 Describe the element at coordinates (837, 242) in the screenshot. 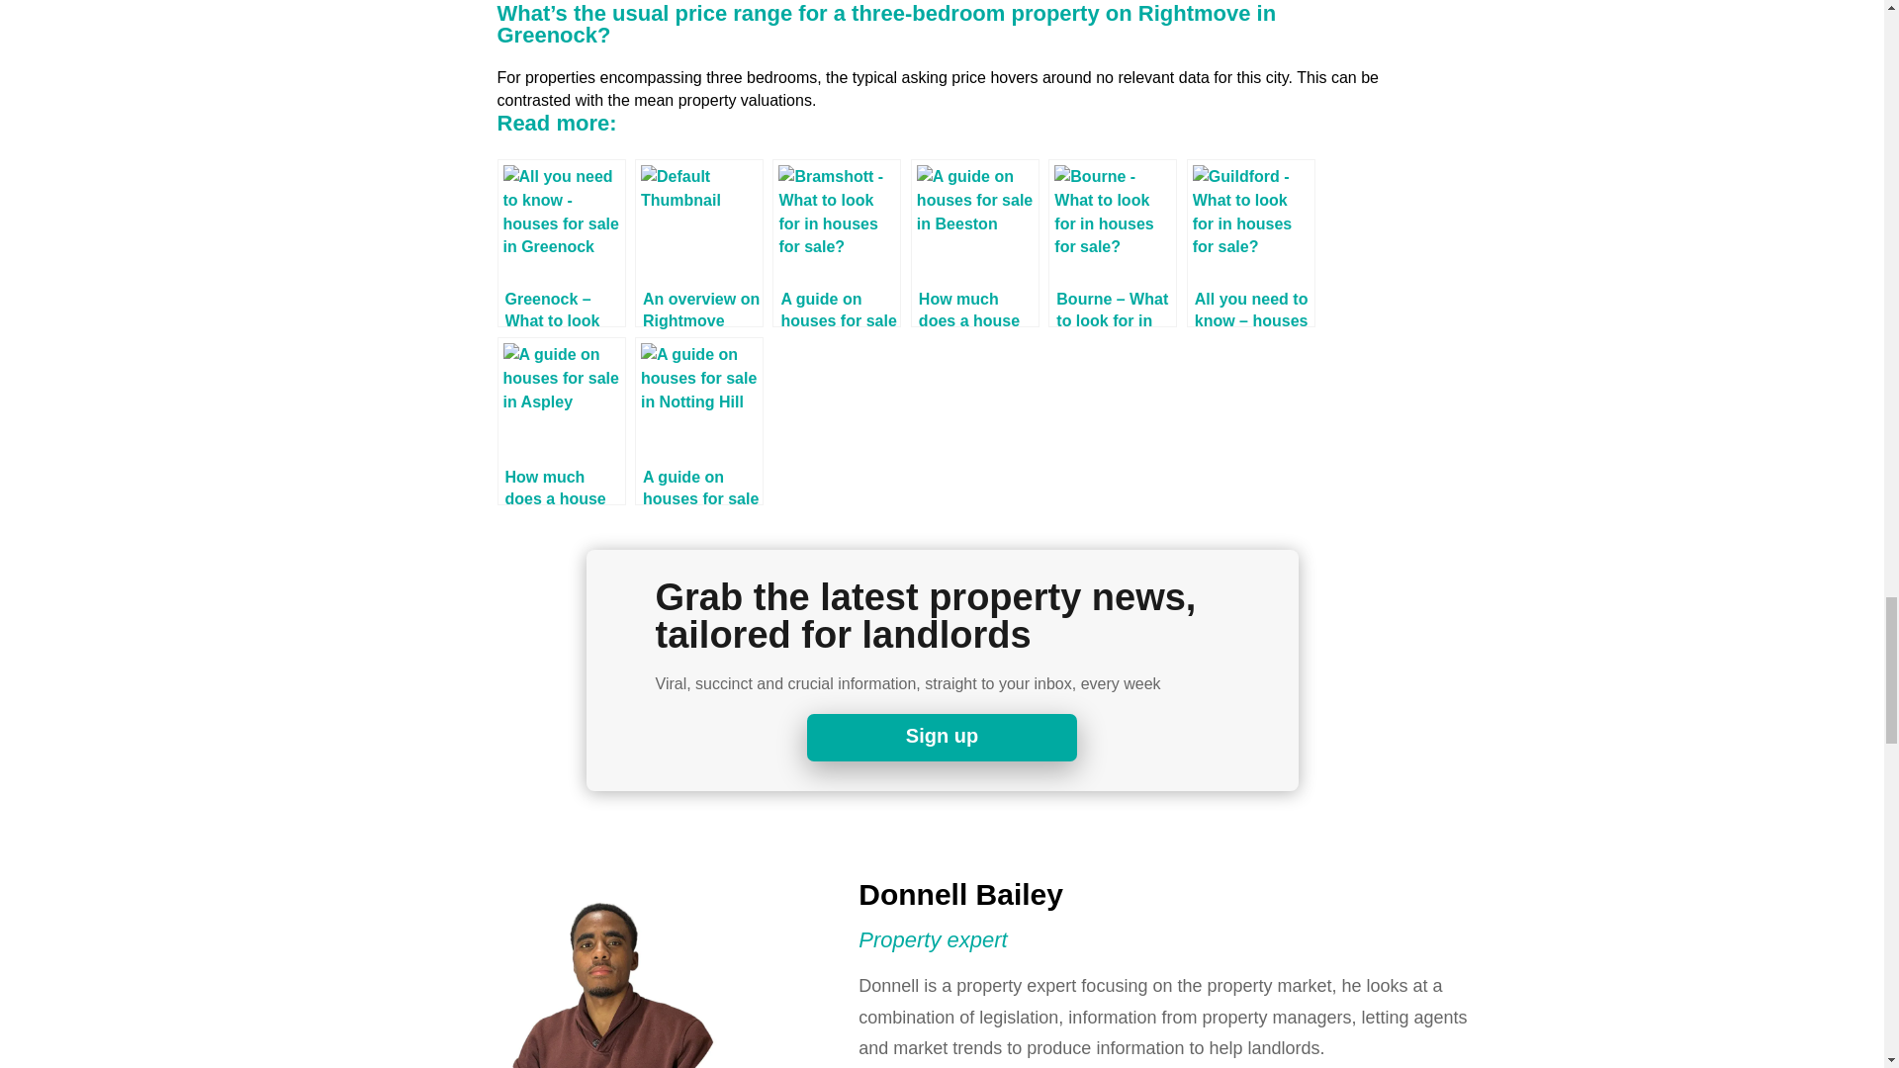

I see `A guide on houses for sale in Bramshott` at that location.